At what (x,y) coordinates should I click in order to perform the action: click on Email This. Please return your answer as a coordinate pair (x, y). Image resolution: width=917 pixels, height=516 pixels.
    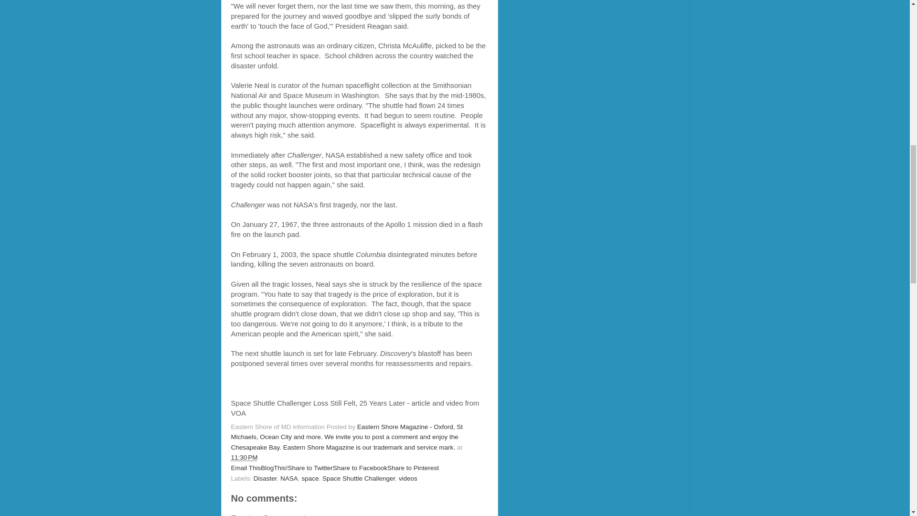
    Looking at the image, I should click on (246, 468).